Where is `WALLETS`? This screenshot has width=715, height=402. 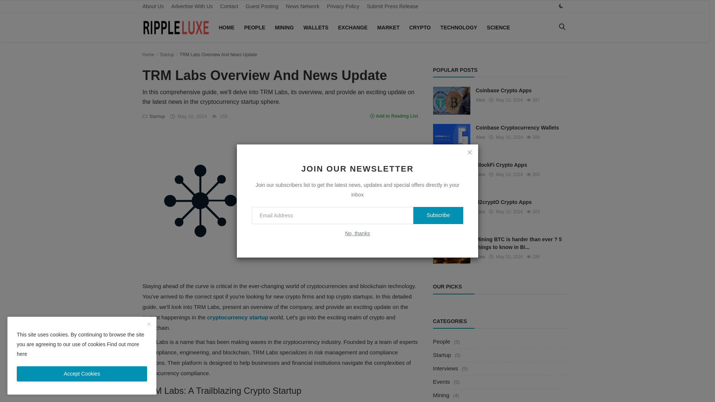
WALLETS is located at coordinates (316, 28).